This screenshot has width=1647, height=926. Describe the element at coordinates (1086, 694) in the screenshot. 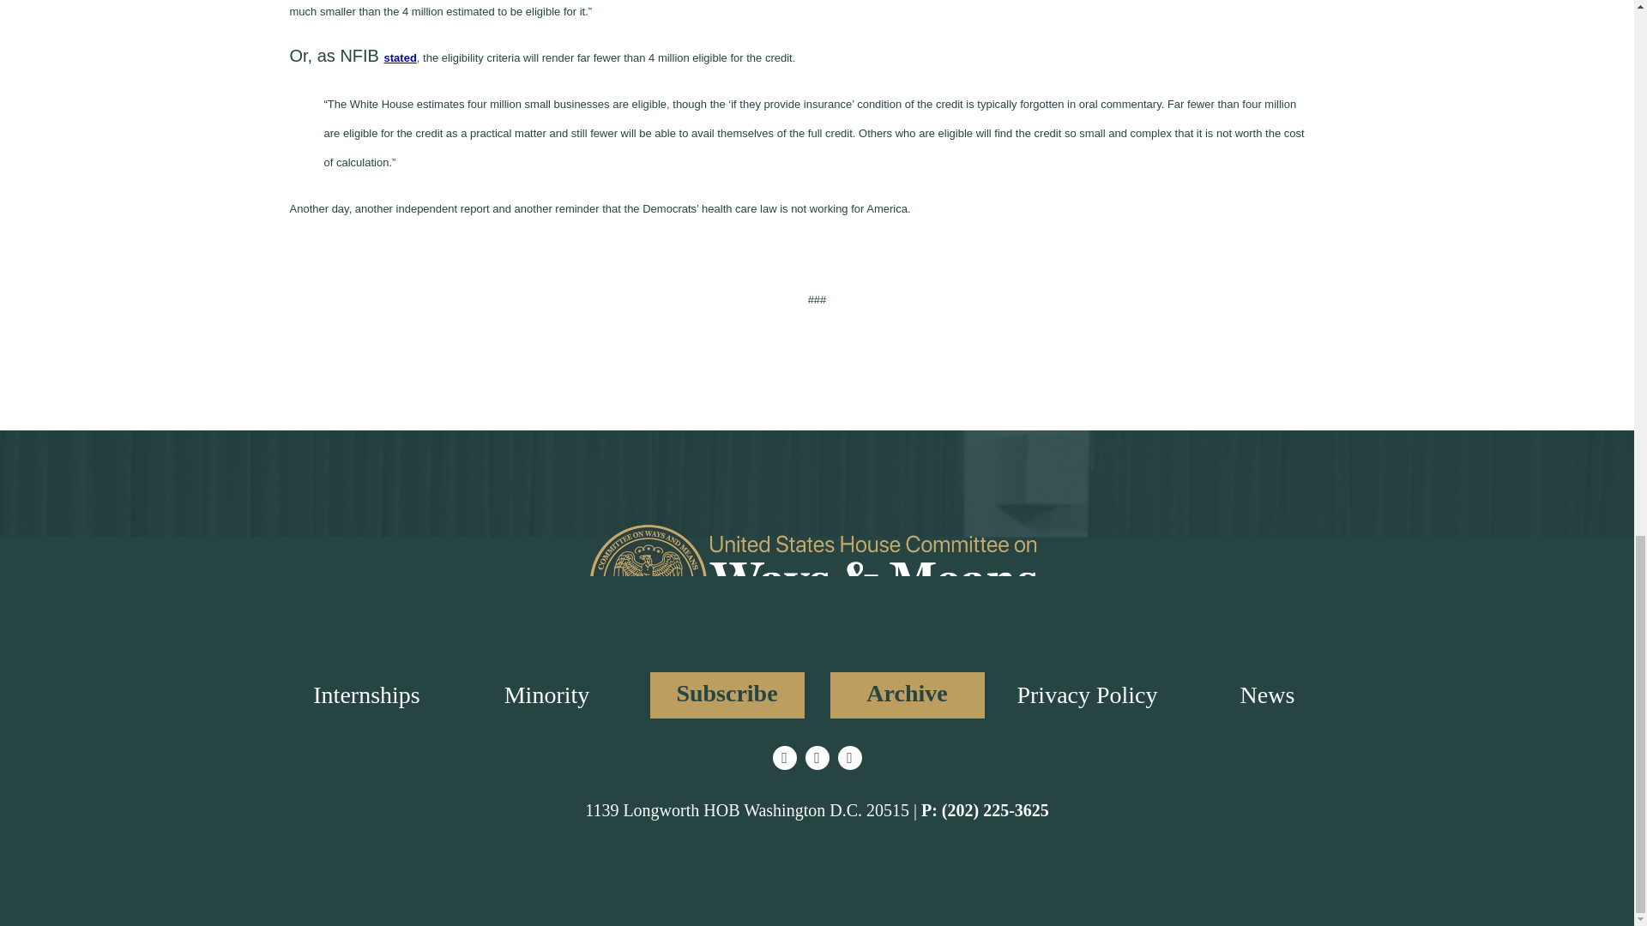

I see `Privacy Policy` at that location.